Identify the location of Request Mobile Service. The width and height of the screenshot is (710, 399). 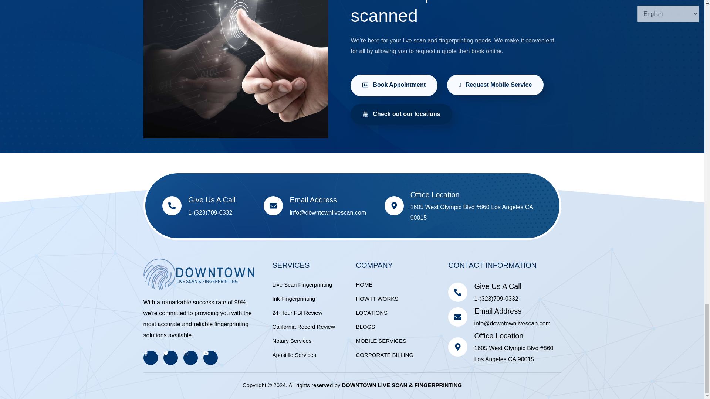
(496, 85).